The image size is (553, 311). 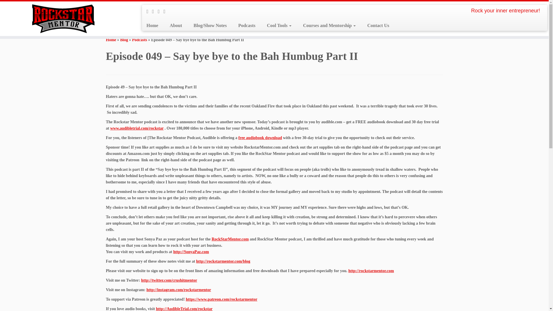 I want to click on Contact Us, so click(x=375, y=25).